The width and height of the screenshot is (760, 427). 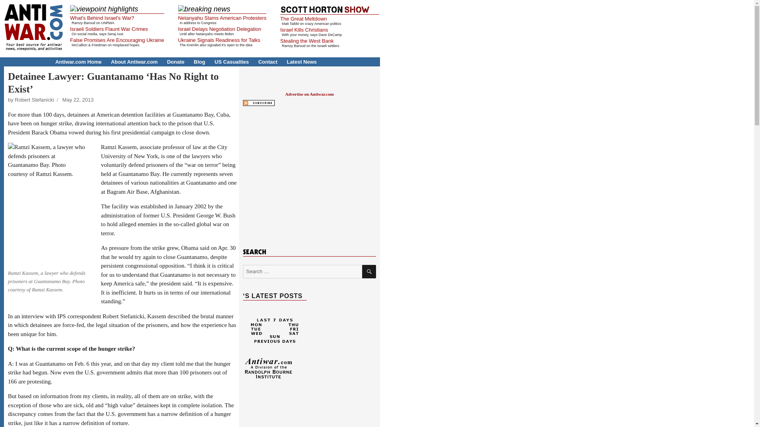 What do you see at coordinates (268, 62) in the screenshot?
I see `Contact` at bounding box center [268, 62].